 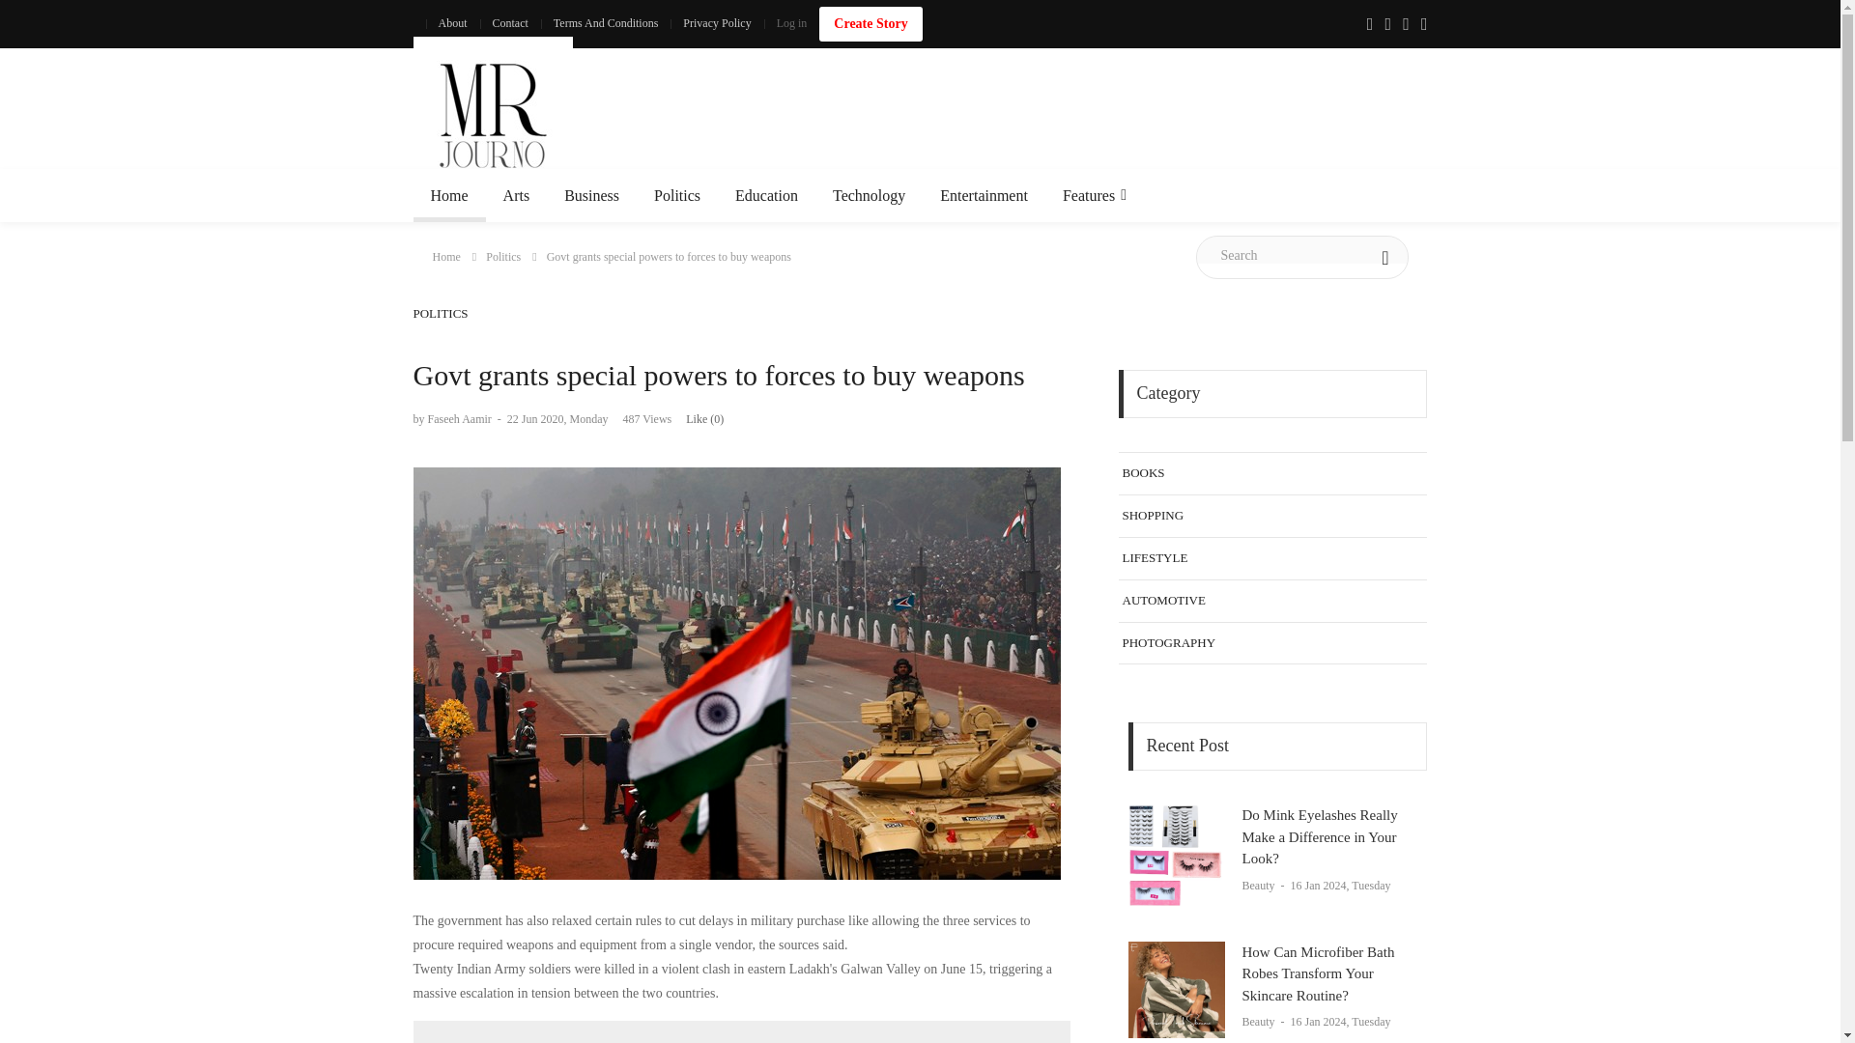 I want to click on Create Story, so click(x=870, y=23).